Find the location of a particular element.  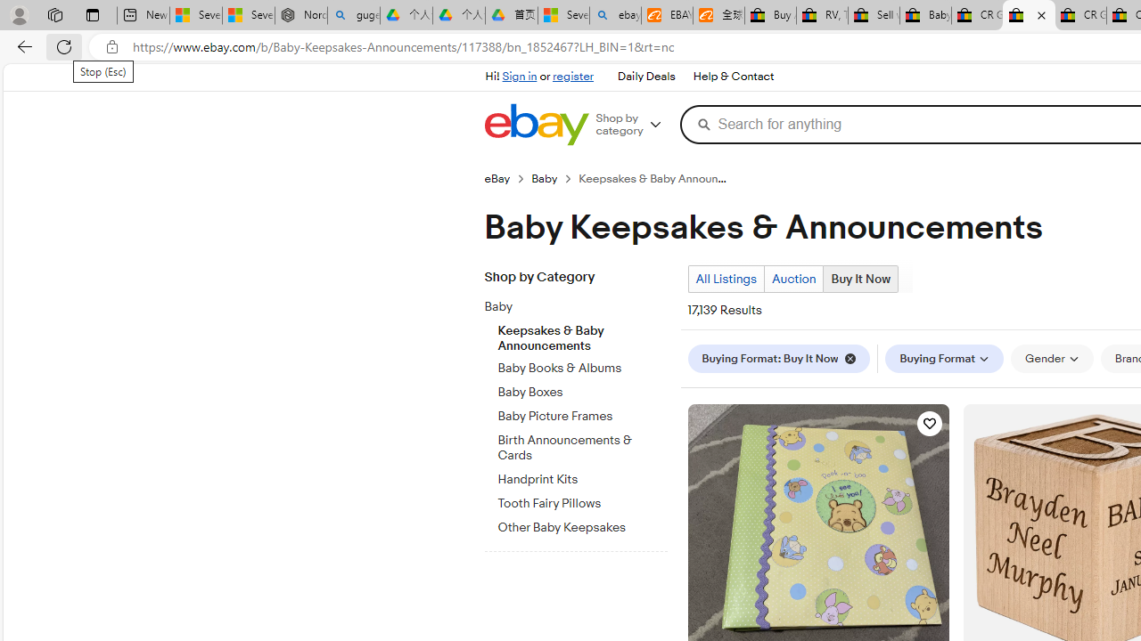

Buy Auto Parts & Accessories | eBay is located at coordinates (770, 16).